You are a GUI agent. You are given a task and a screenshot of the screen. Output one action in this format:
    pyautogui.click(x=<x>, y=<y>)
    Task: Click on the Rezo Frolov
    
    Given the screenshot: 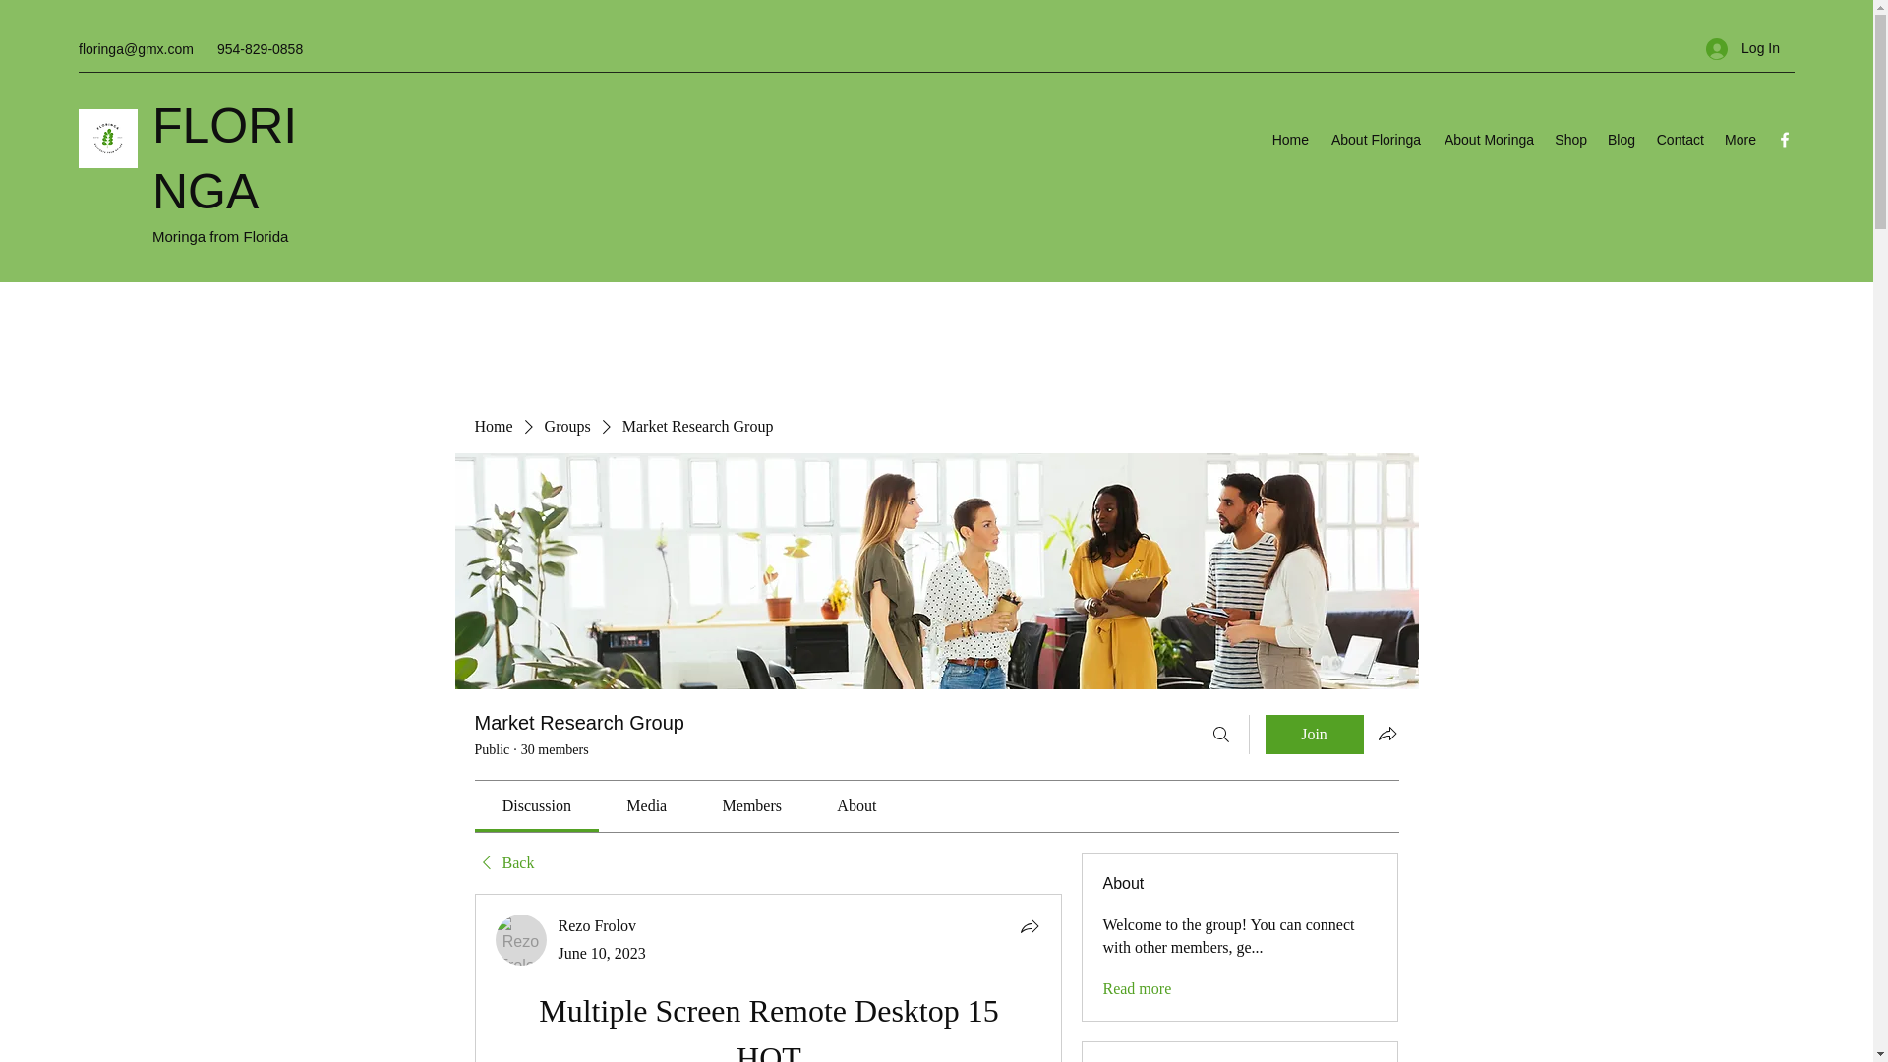 What is the action you would take?
    pyautogui.click(x=521, y=939)
    